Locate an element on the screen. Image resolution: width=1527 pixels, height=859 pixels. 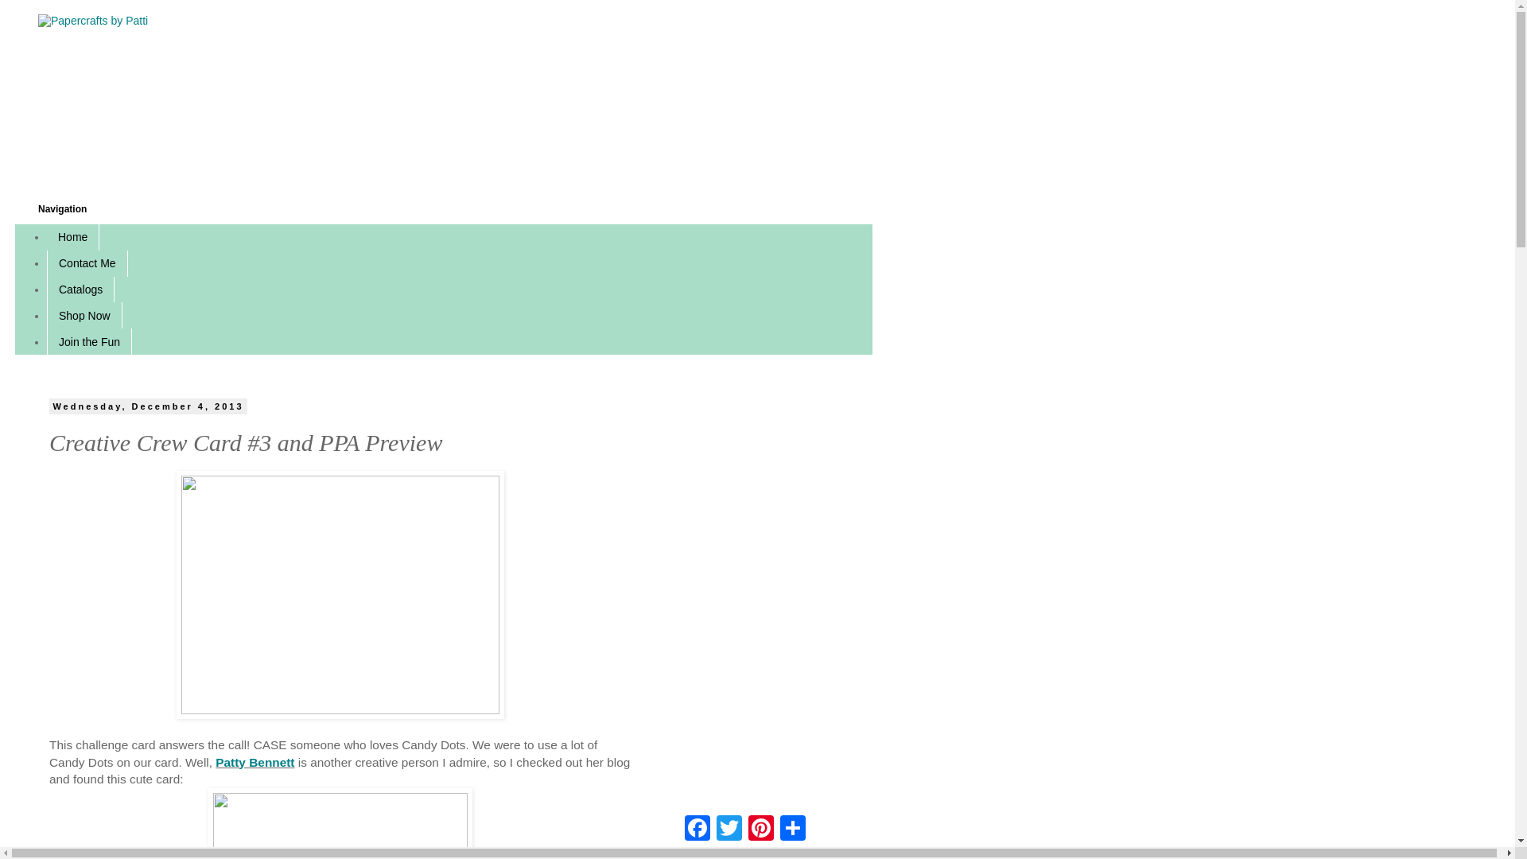
Shop Now is located at coordinates (84, 315).